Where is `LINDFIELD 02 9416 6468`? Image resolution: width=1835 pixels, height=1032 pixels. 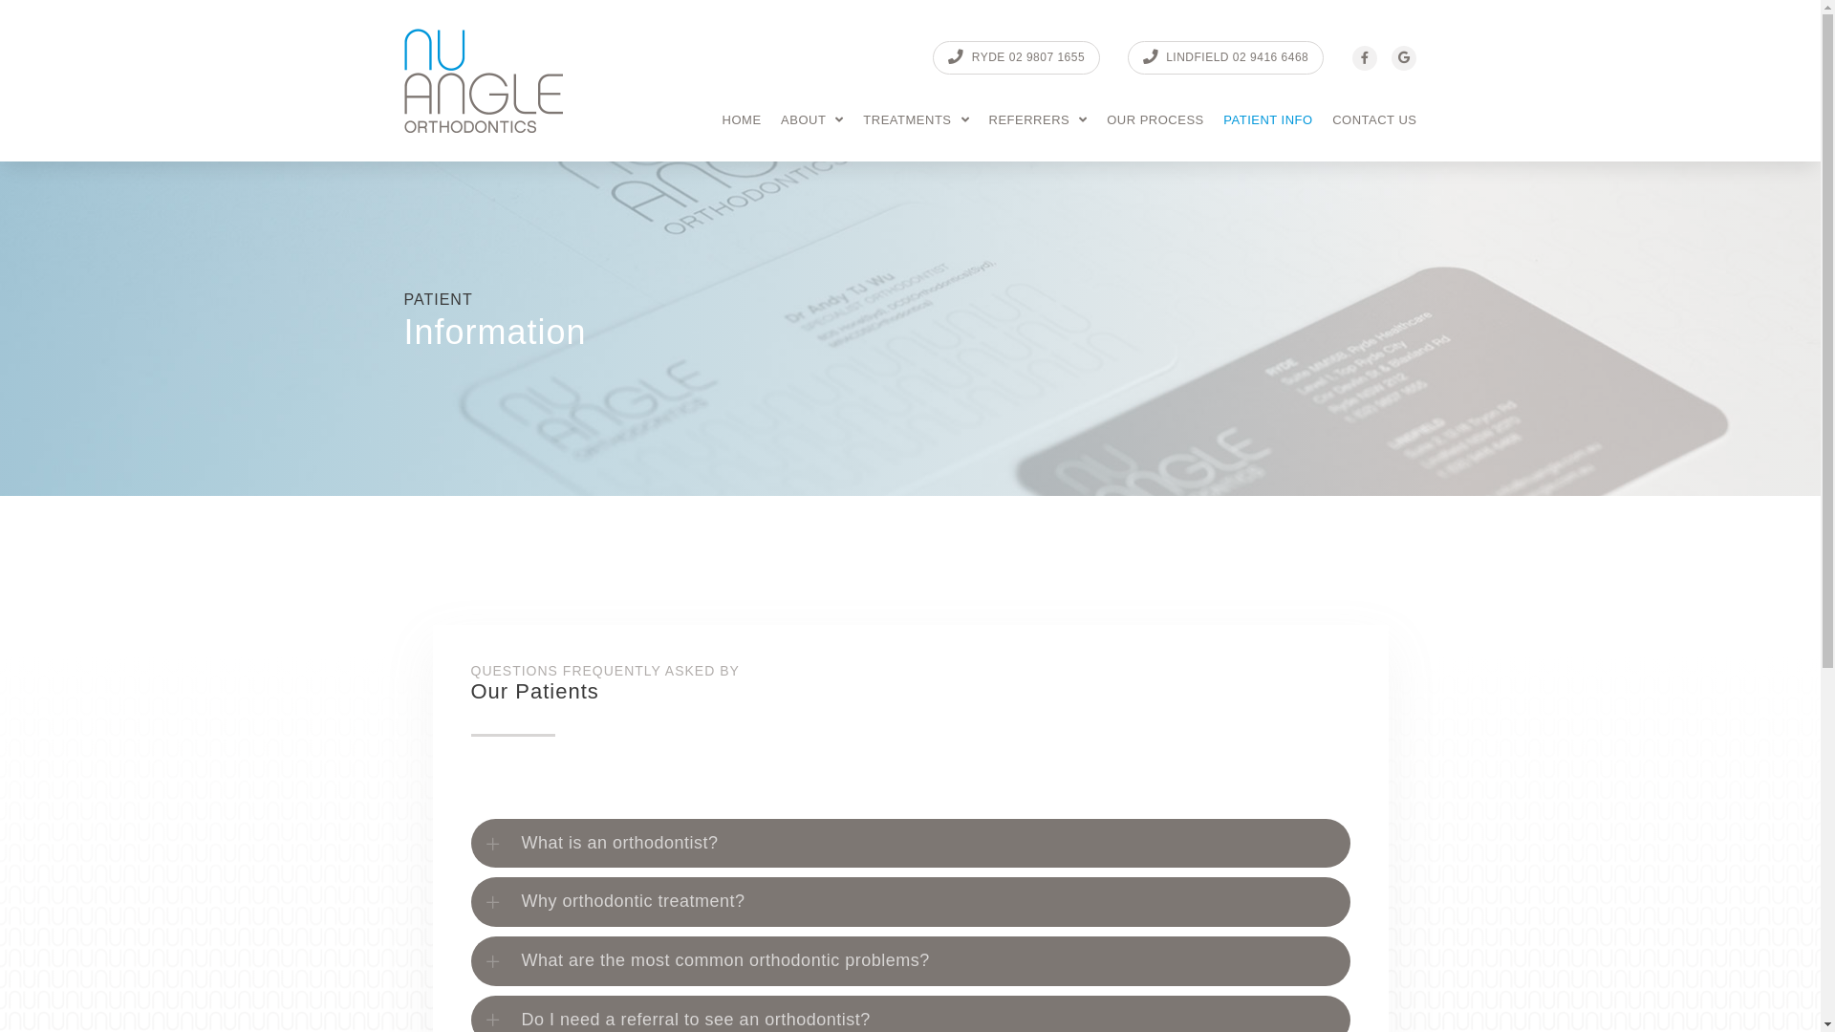 LINDFIELD 02 9416 6468 is located at coordinates (1226, 57).